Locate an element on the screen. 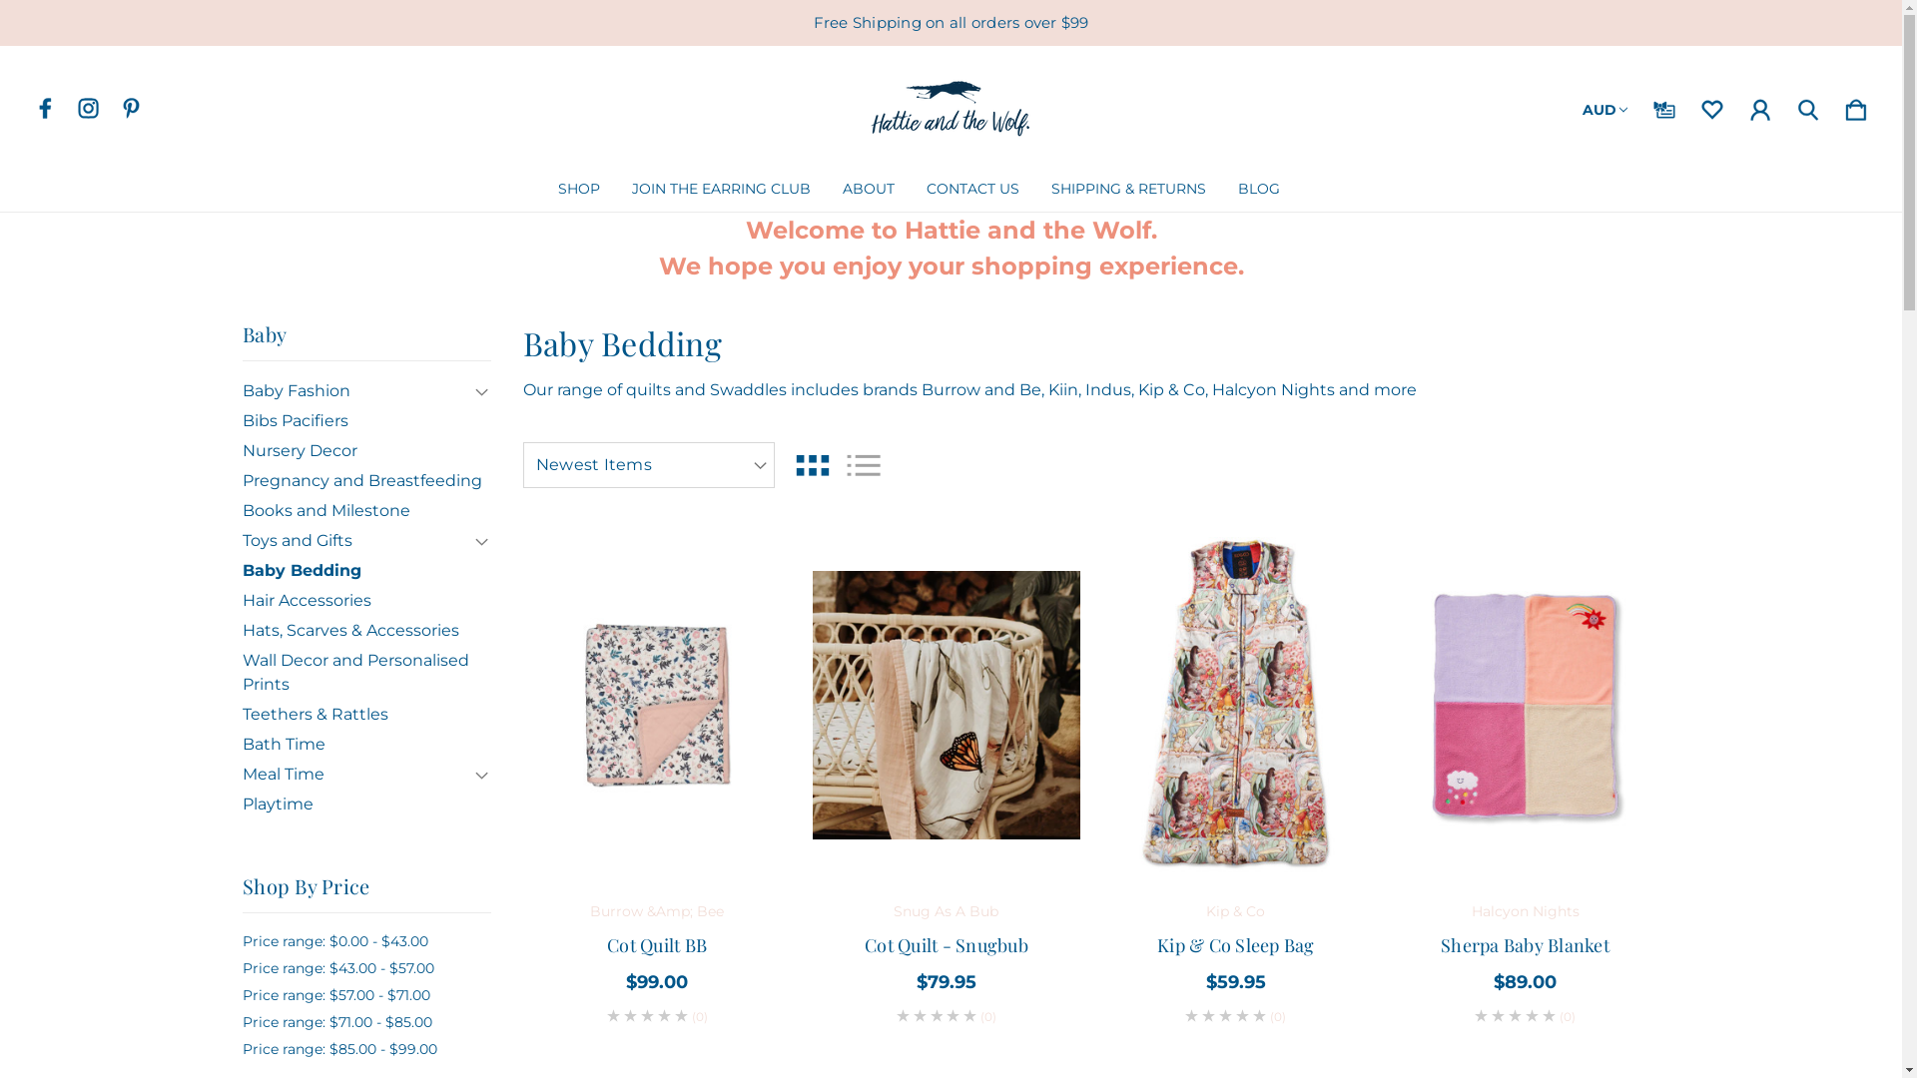 This screenshot has height=1078, width=1917. Sherpa Baby Blanket is located at coordinates (1526, 946).